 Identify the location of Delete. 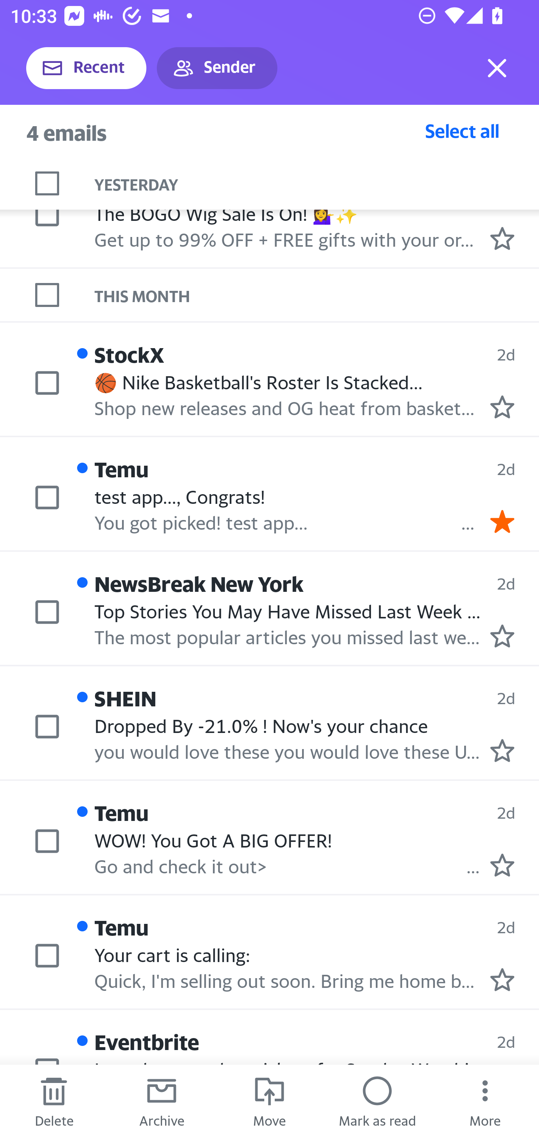
(54, 1101).